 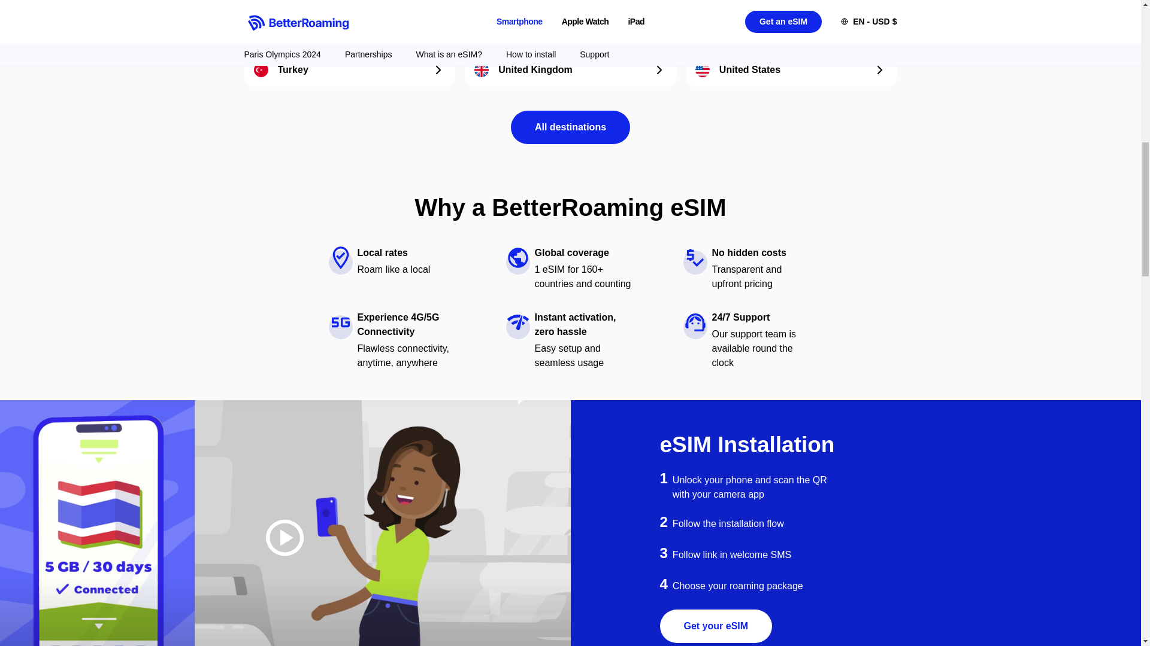 I want to click on Thailand, so click(x=791, y=27).